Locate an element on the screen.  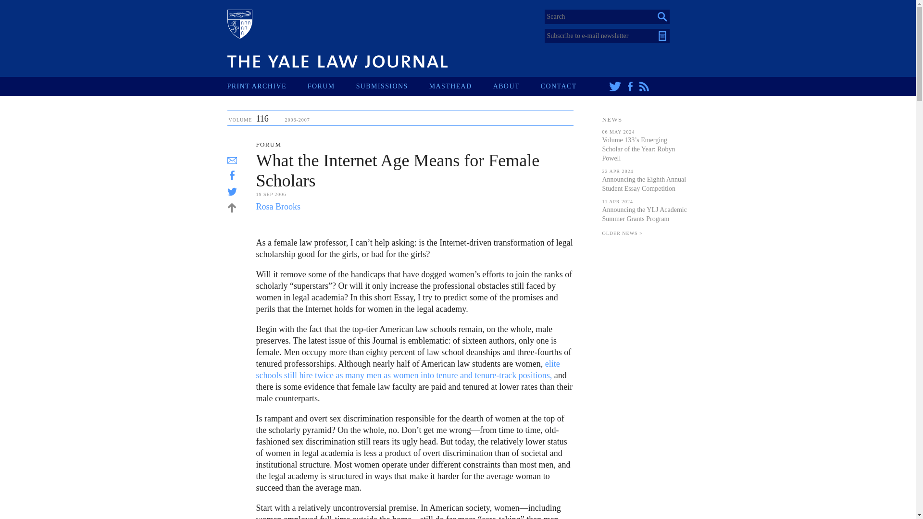
Announcing the Eighth Annual Student Essay Competition is located at coordinates (643, 184).